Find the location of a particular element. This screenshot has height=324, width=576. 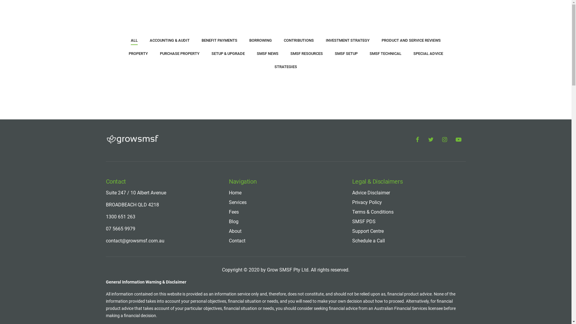

Advice Disclaimer is located at coordinates (366, 103).